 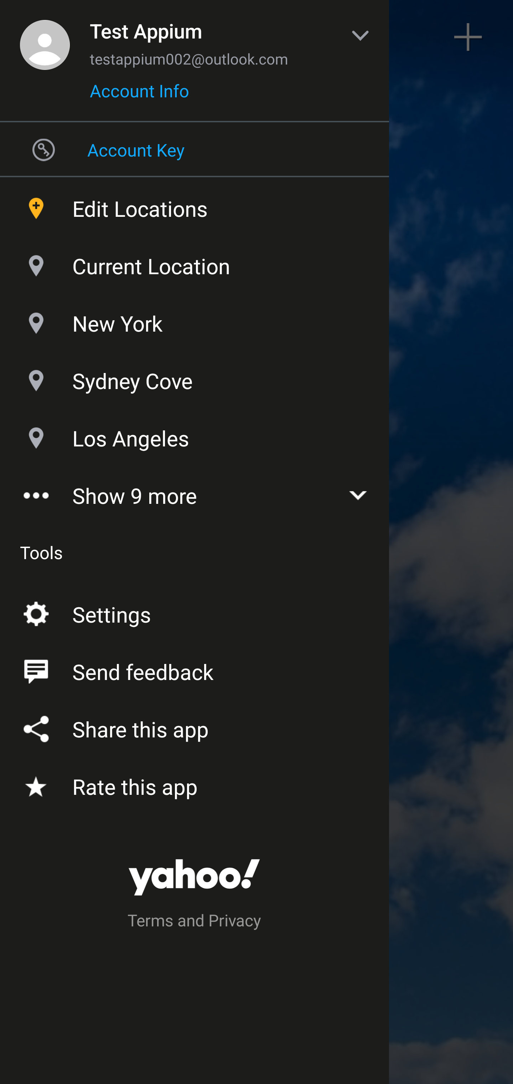 What do you see at coordinates (195, 262) in the screenshot?
I see `Current Location` at bounding box center [195, 262].